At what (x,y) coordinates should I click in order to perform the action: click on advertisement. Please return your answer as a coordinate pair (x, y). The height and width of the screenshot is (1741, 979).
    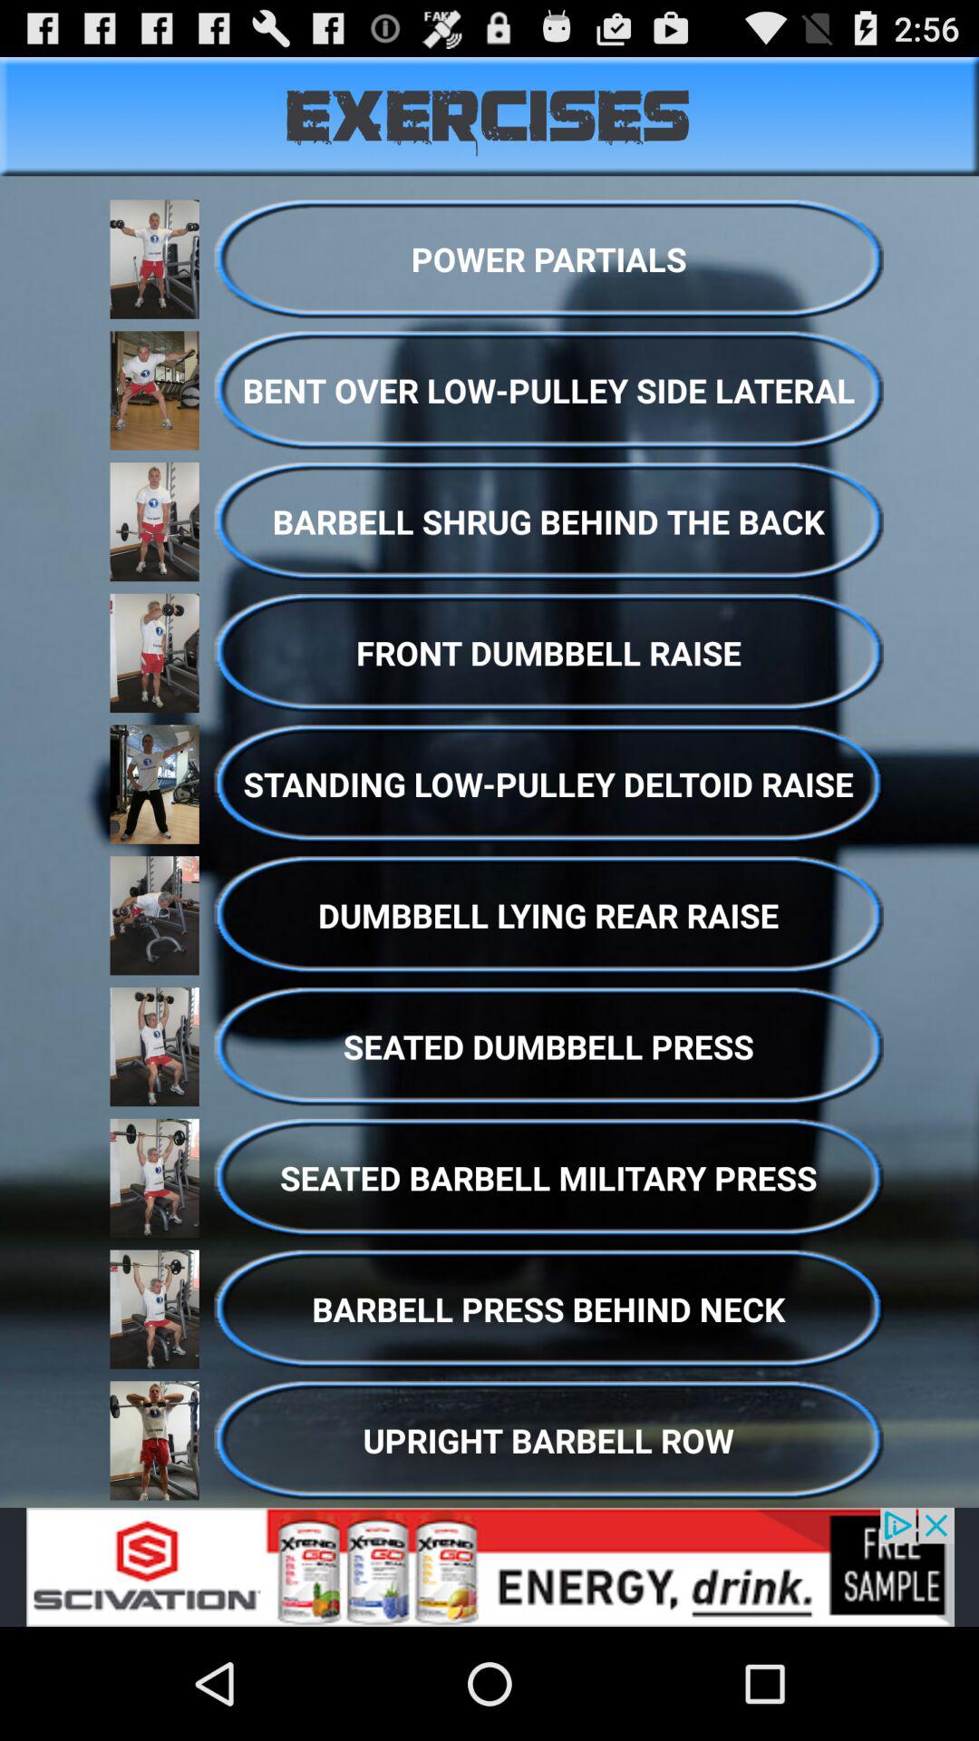
    Looking at the image, I should click on (489, 1567).